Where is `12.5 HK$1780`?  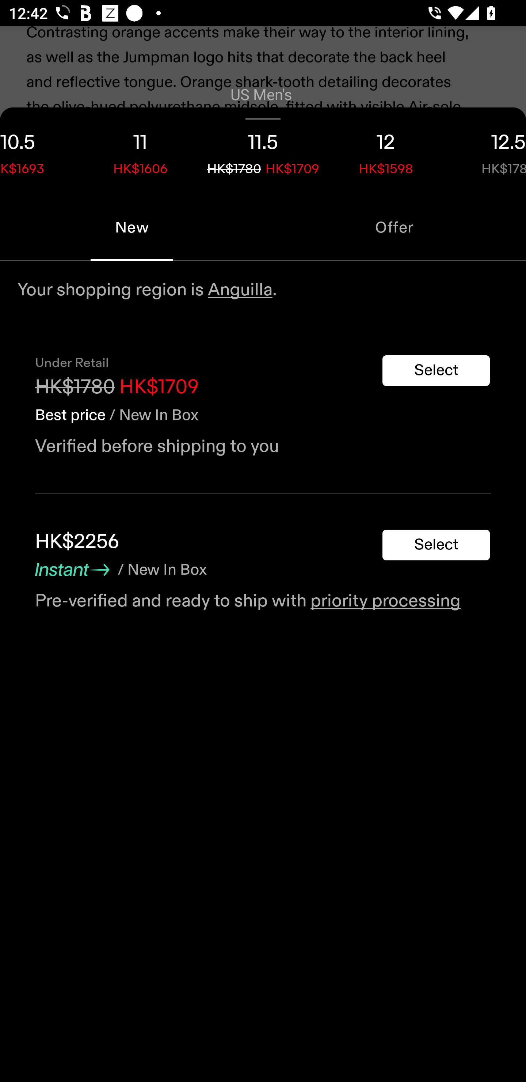 12.5 HK$1780 is located at coordinates (487, 151).